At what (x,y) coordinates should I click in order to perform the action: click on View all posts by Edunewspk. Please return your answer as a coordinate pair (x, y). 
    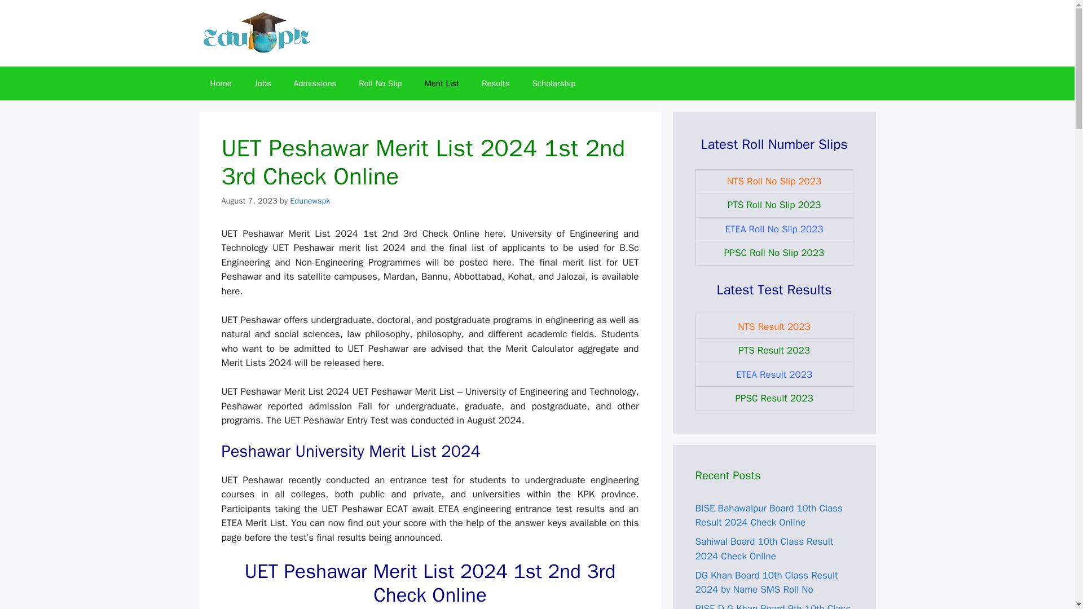
    Looking at the image, I should click on (310, 201).